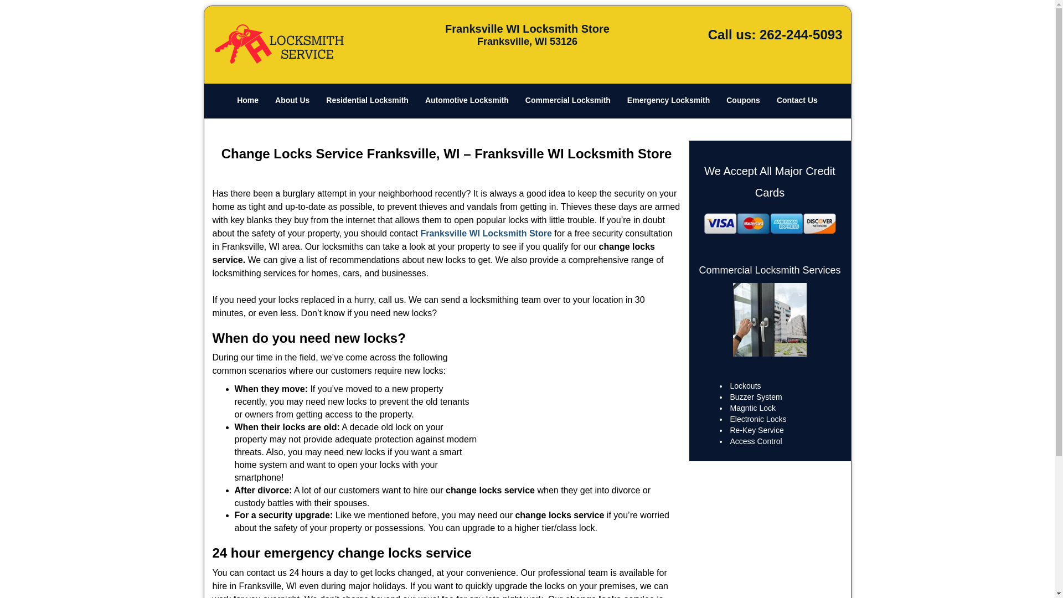 This screenshot has width=1063, height=598. I want to click on Franksville WI Locksmith Store Franksville, WI 262-244-5093, so click(579, 400).